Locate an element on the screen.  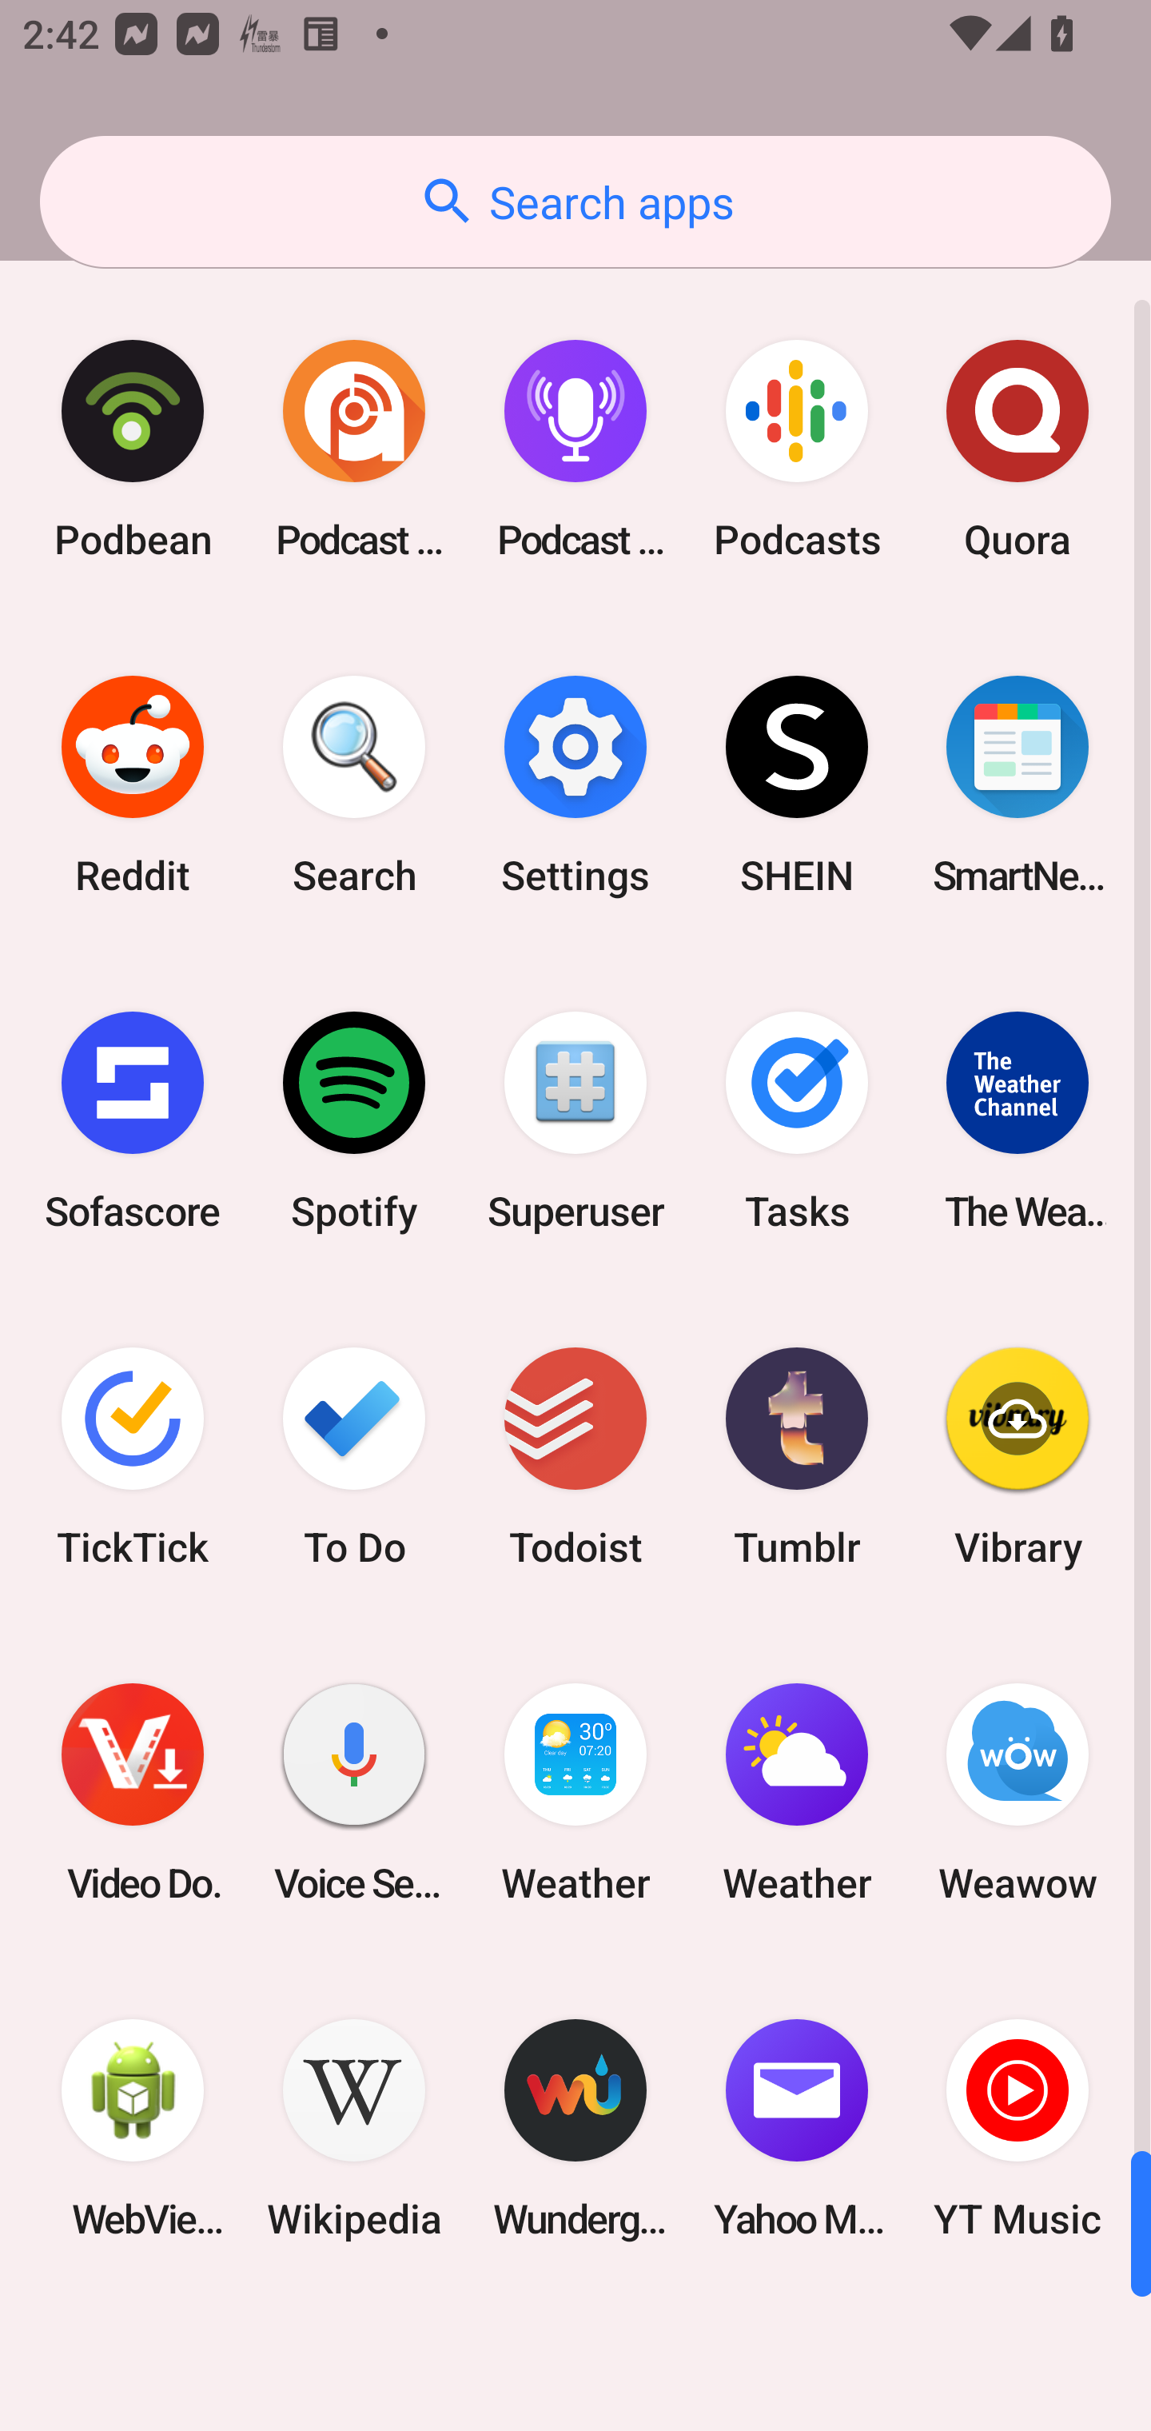
SHEIN is located at coordinates (796, 785).